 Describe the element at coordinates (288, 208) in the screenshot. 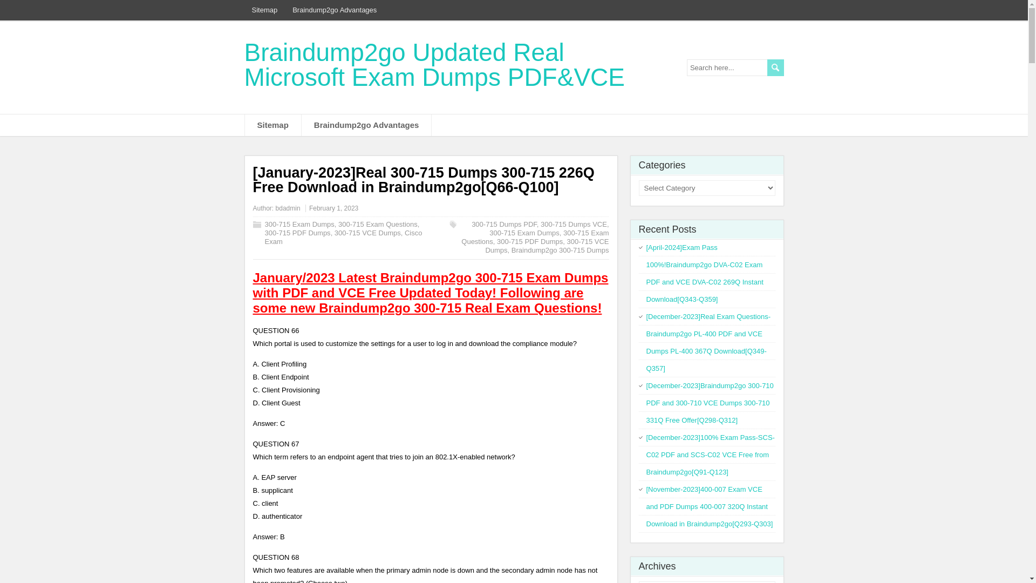

I see `Posts by bdadmin` at that location.